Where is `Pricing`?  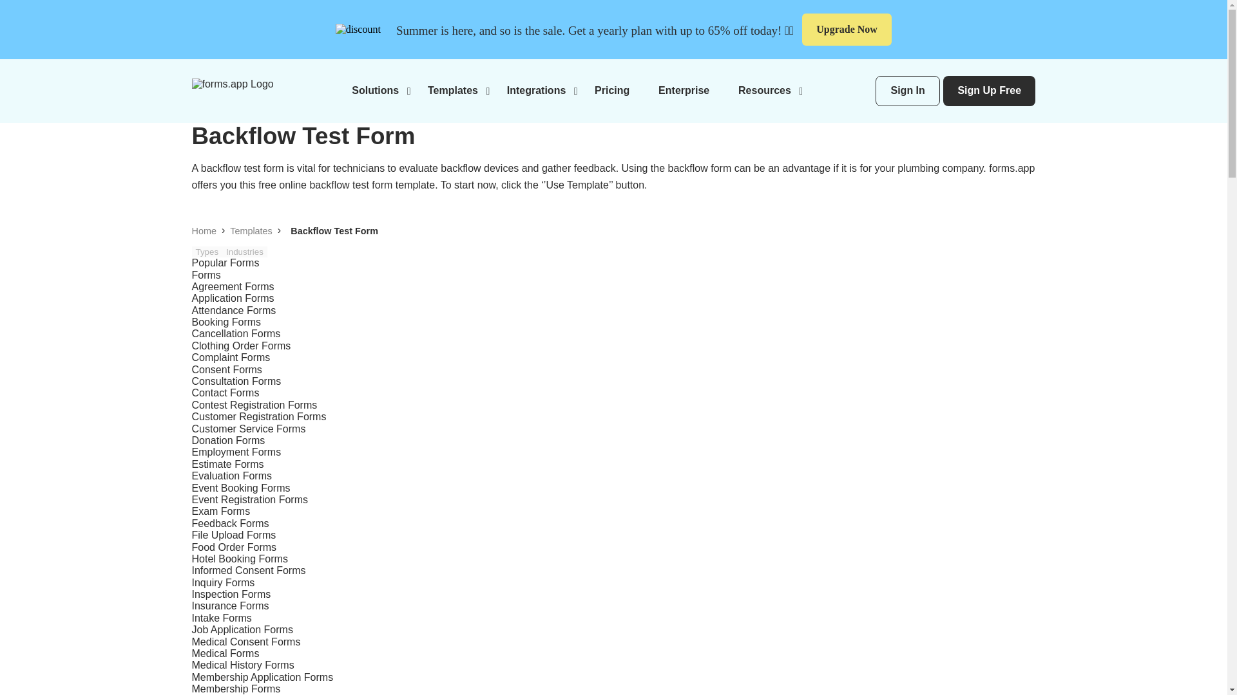
Pricing is located at coordinates (612, 90).